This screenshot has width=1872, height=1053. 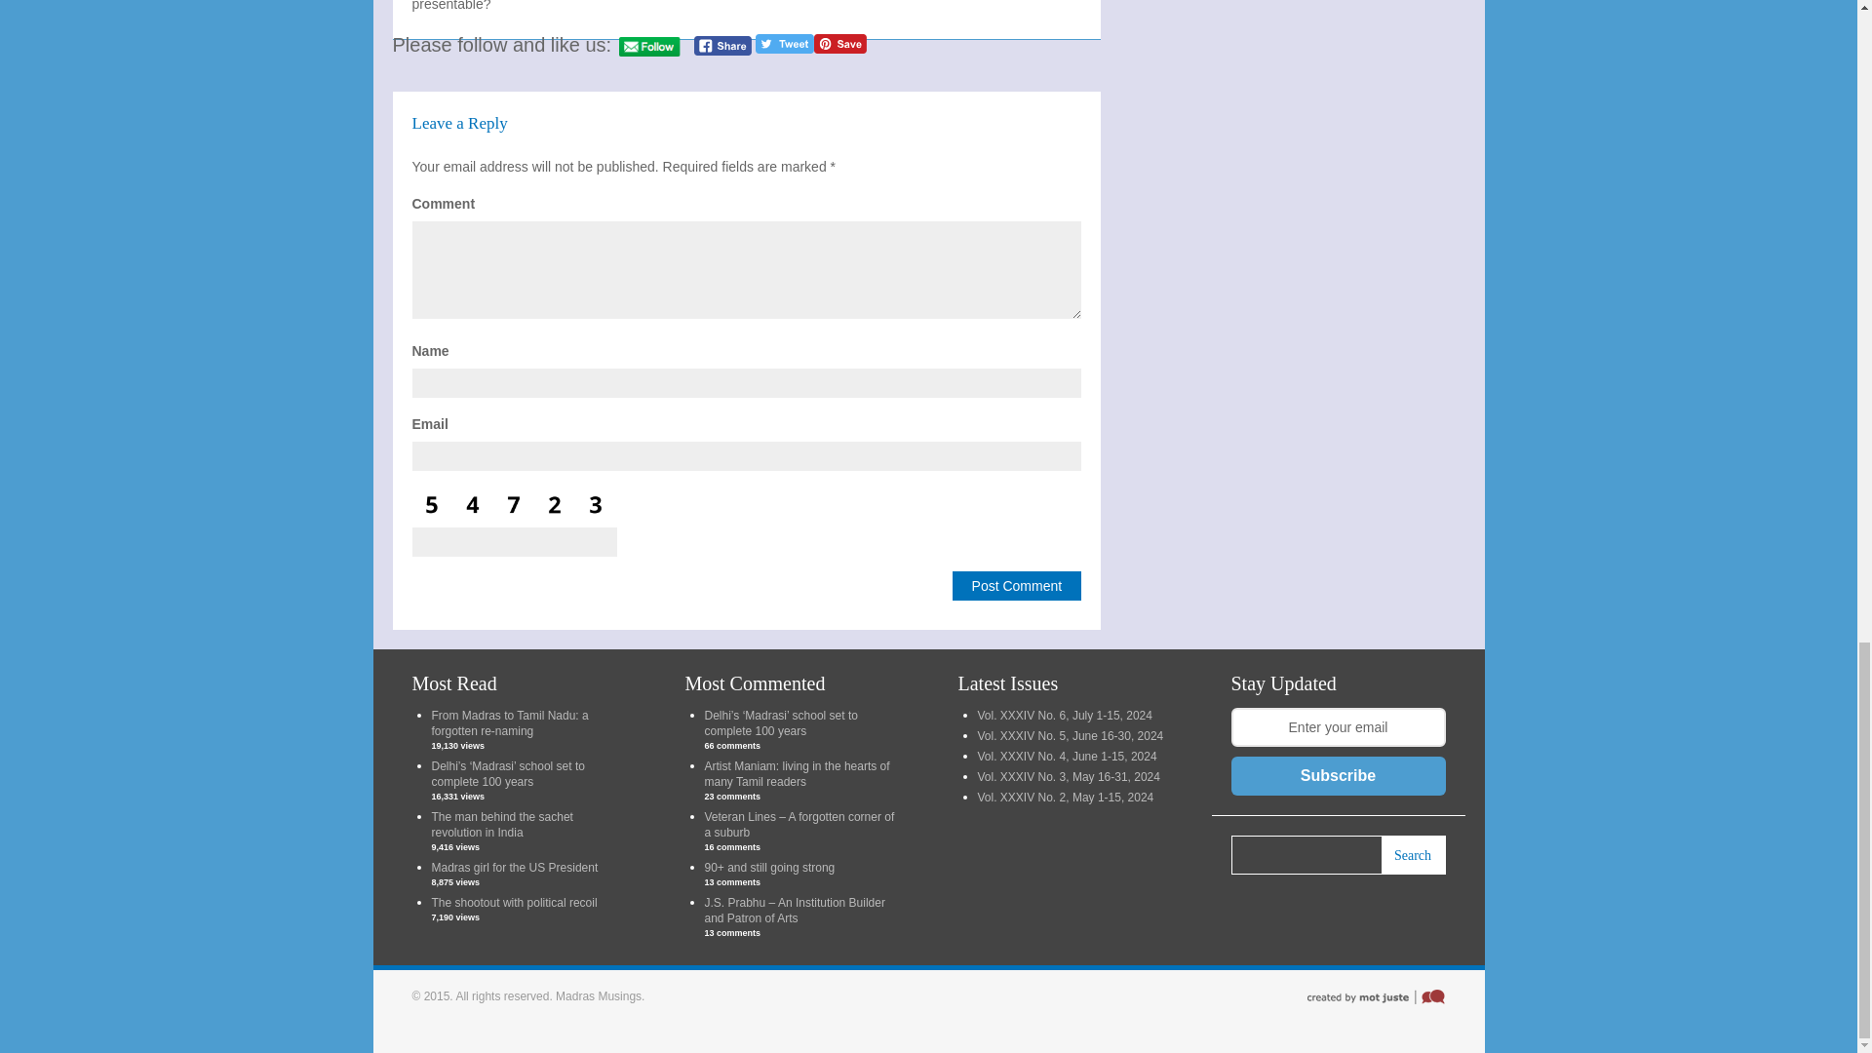 What do you see at coordinates (1017, 585) in the screenshot?
I see `Post Comment` at bounding box center [1017, 585].